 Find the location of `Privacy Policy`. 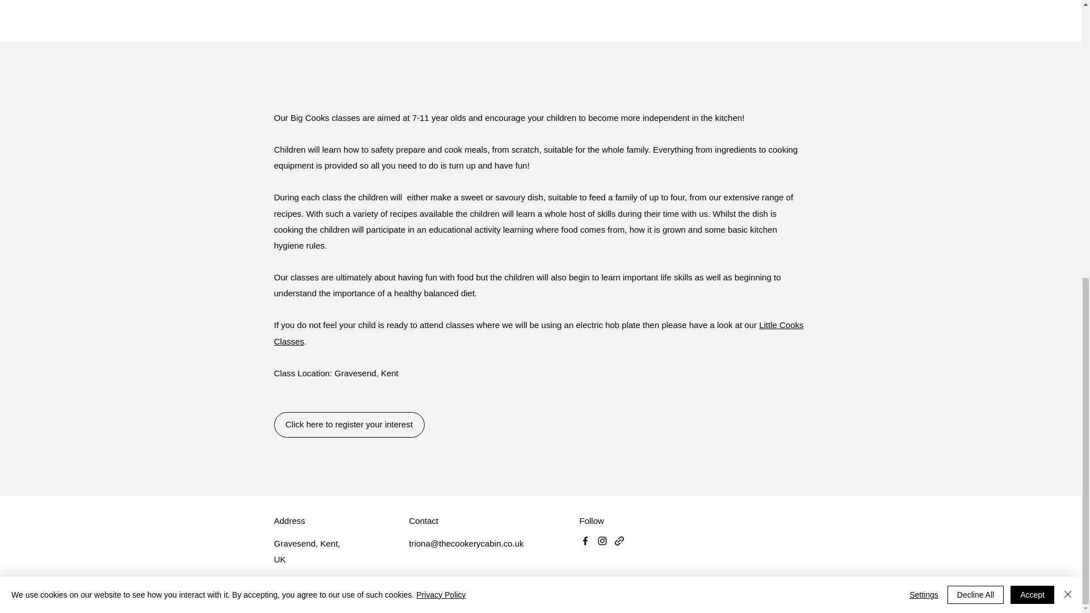

Privacy Policy is located at coordinates (441, 87).